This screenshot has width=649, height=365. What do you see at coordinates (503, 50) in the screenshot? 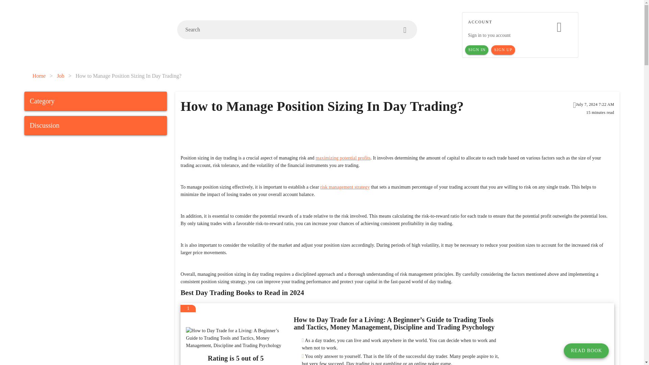
I see `SIGN UP` at bounding box center [503, 50].